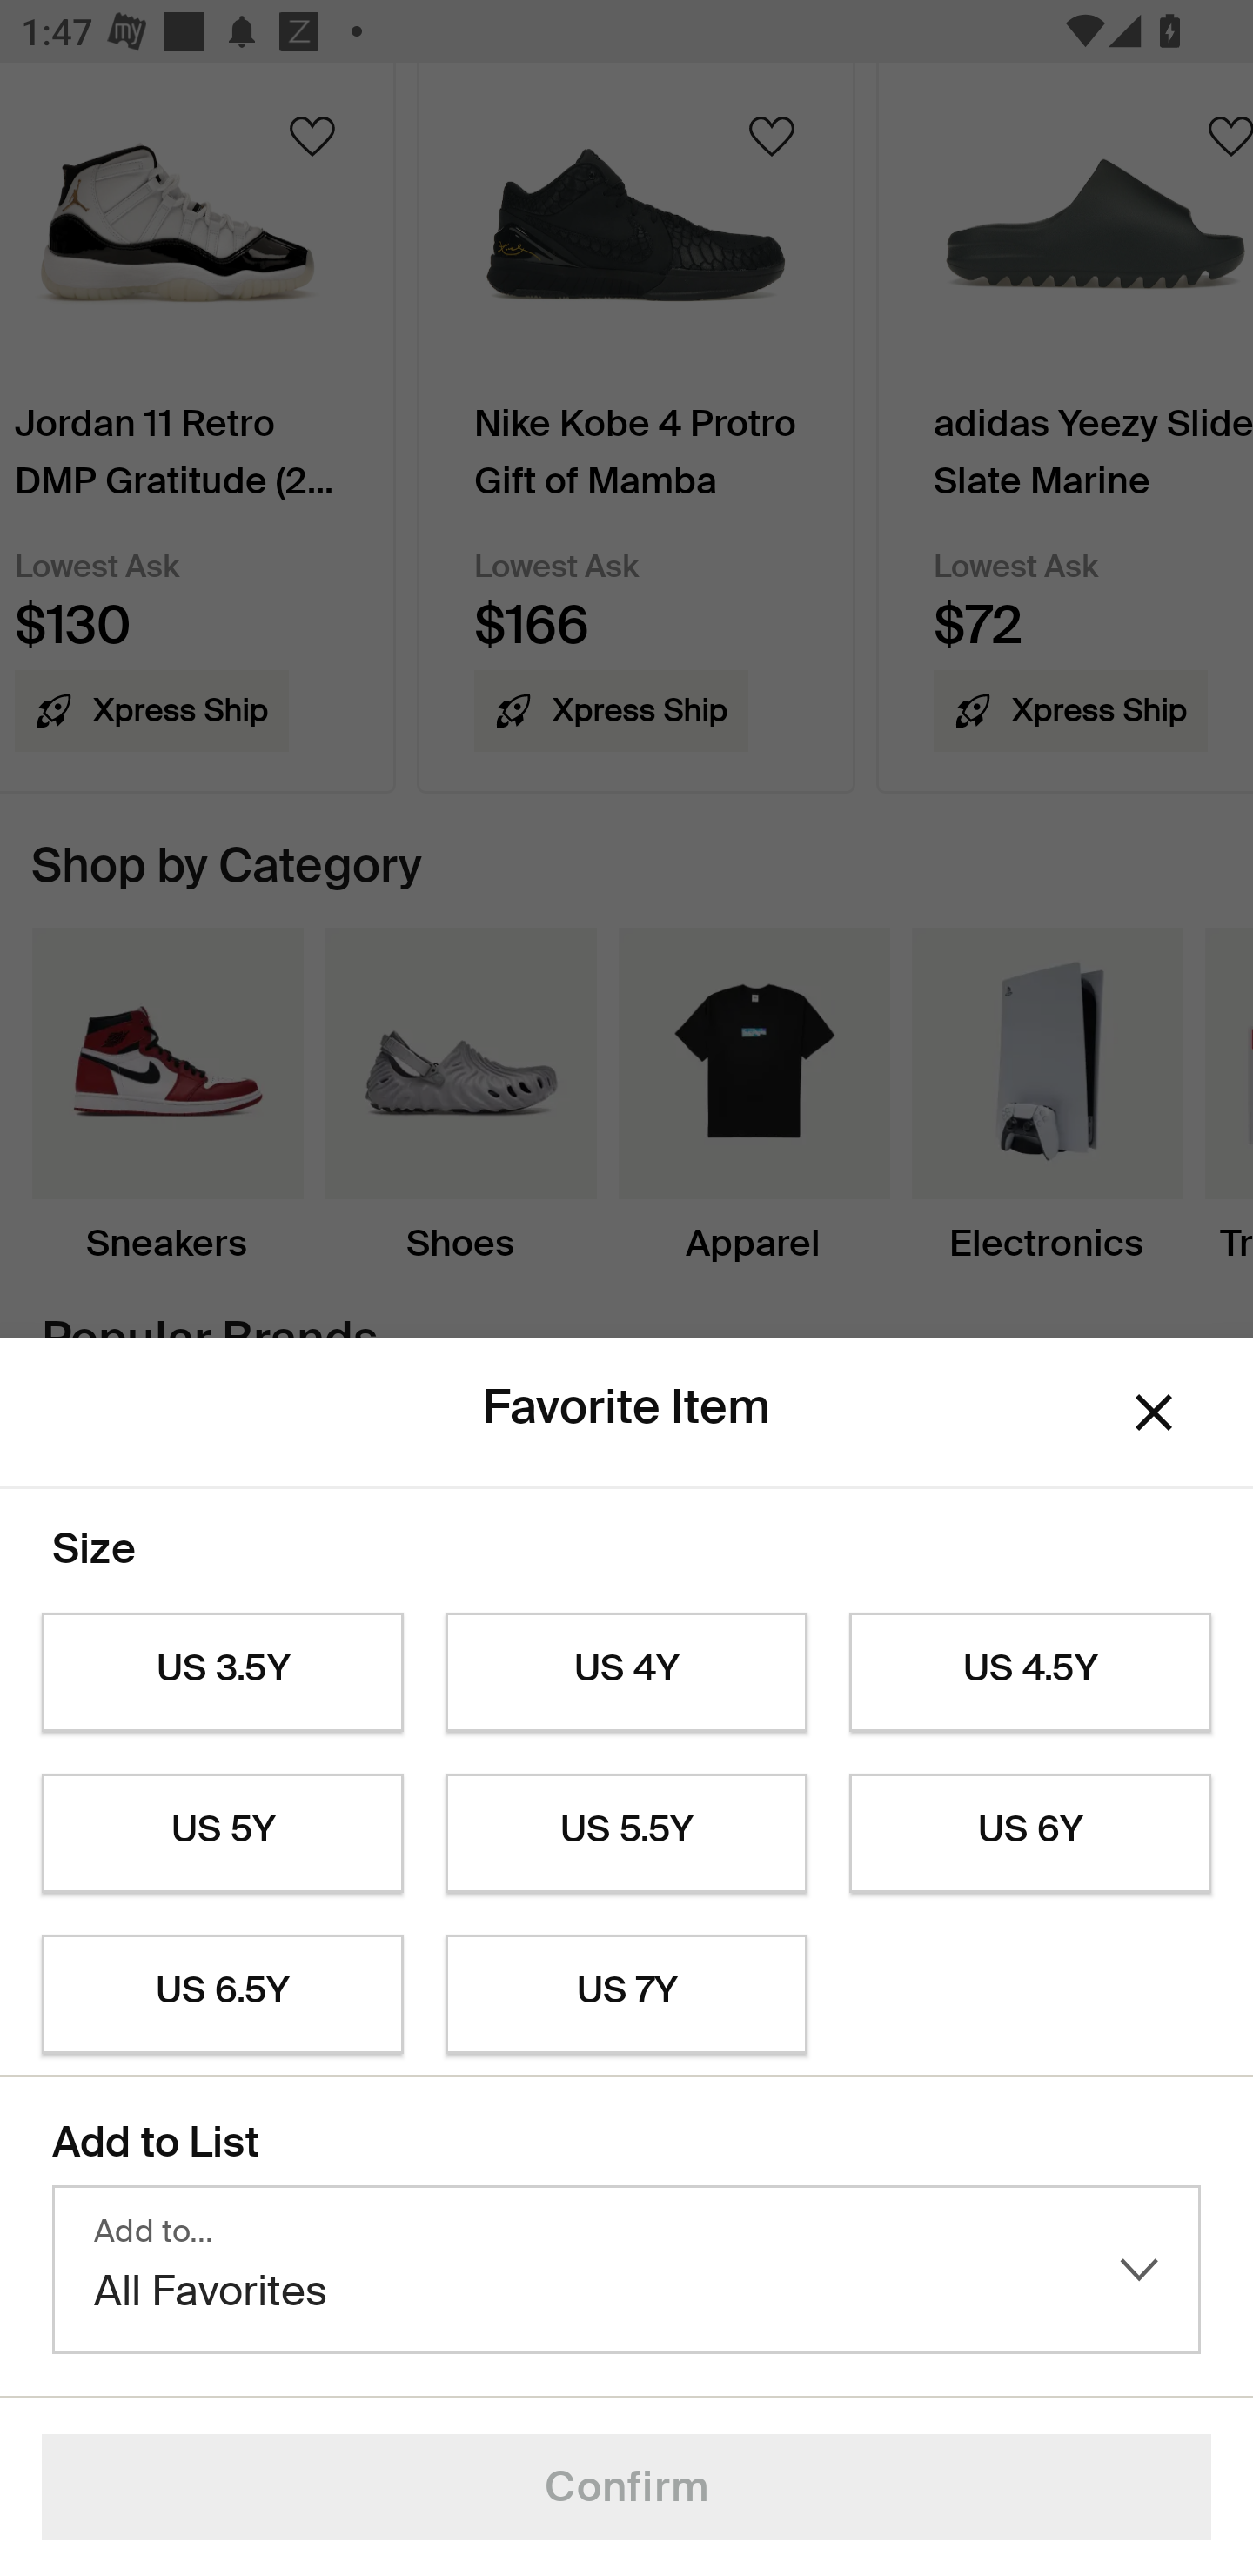  What do you see at coordinates (222, 1995) in the screenshot?
I see `US 6.5Y` at bounding box center [222, 1995].